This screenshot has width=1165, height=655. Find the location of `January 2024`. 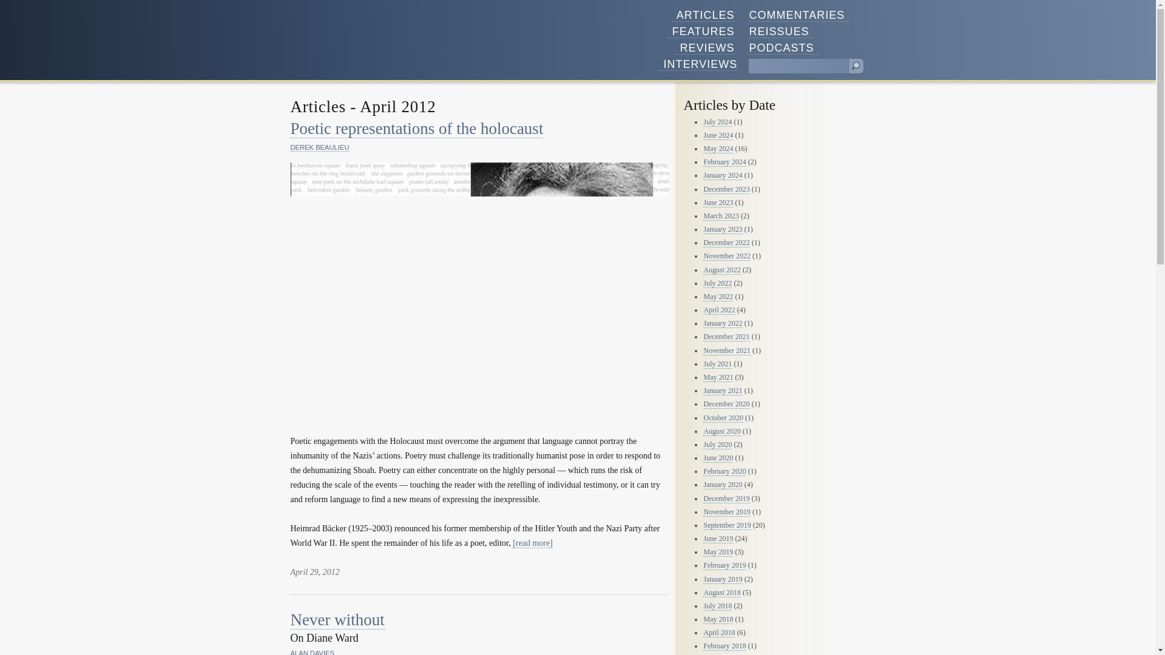

January 2024 is located at coordinates (723, 175).